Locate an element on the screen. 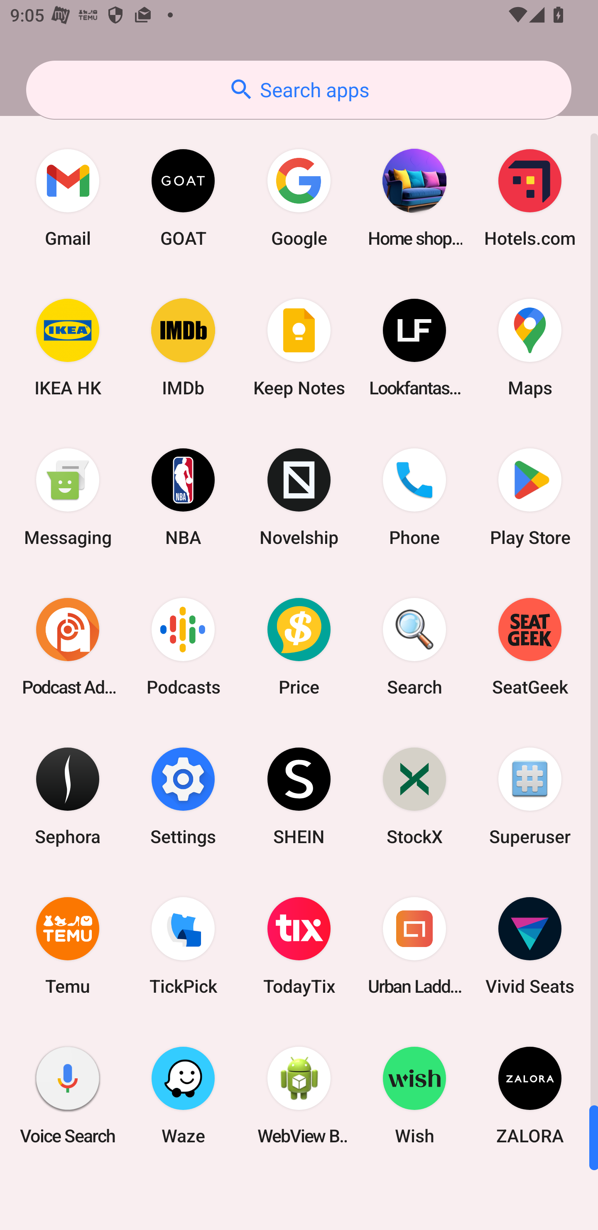  Sephora is located at coordinates (68, 795).